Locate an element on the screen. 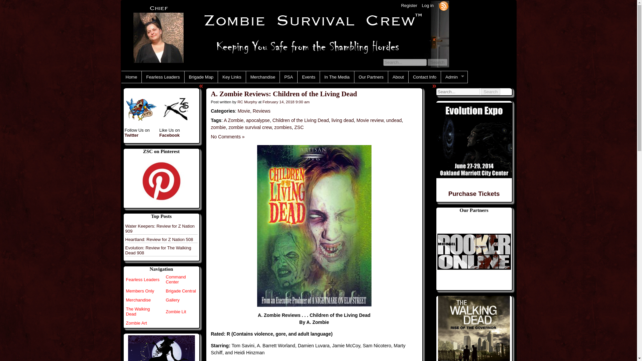  Home is located at coordinates (131, 77).